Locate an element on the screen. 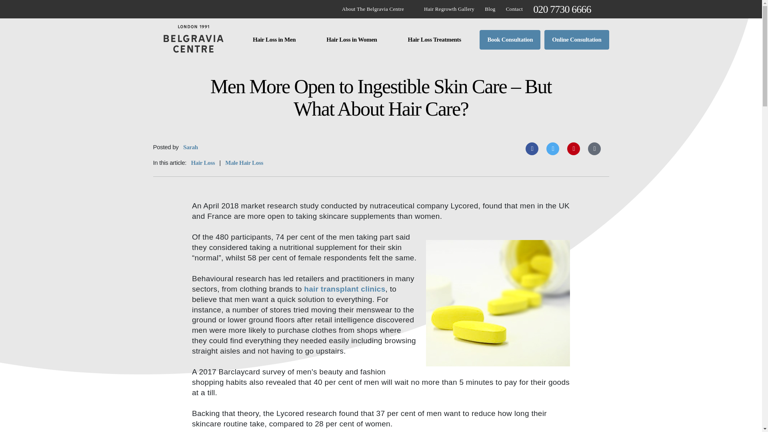 The image size is (768, 432). Hair Loss in Men is located at coordinates (274, 40).